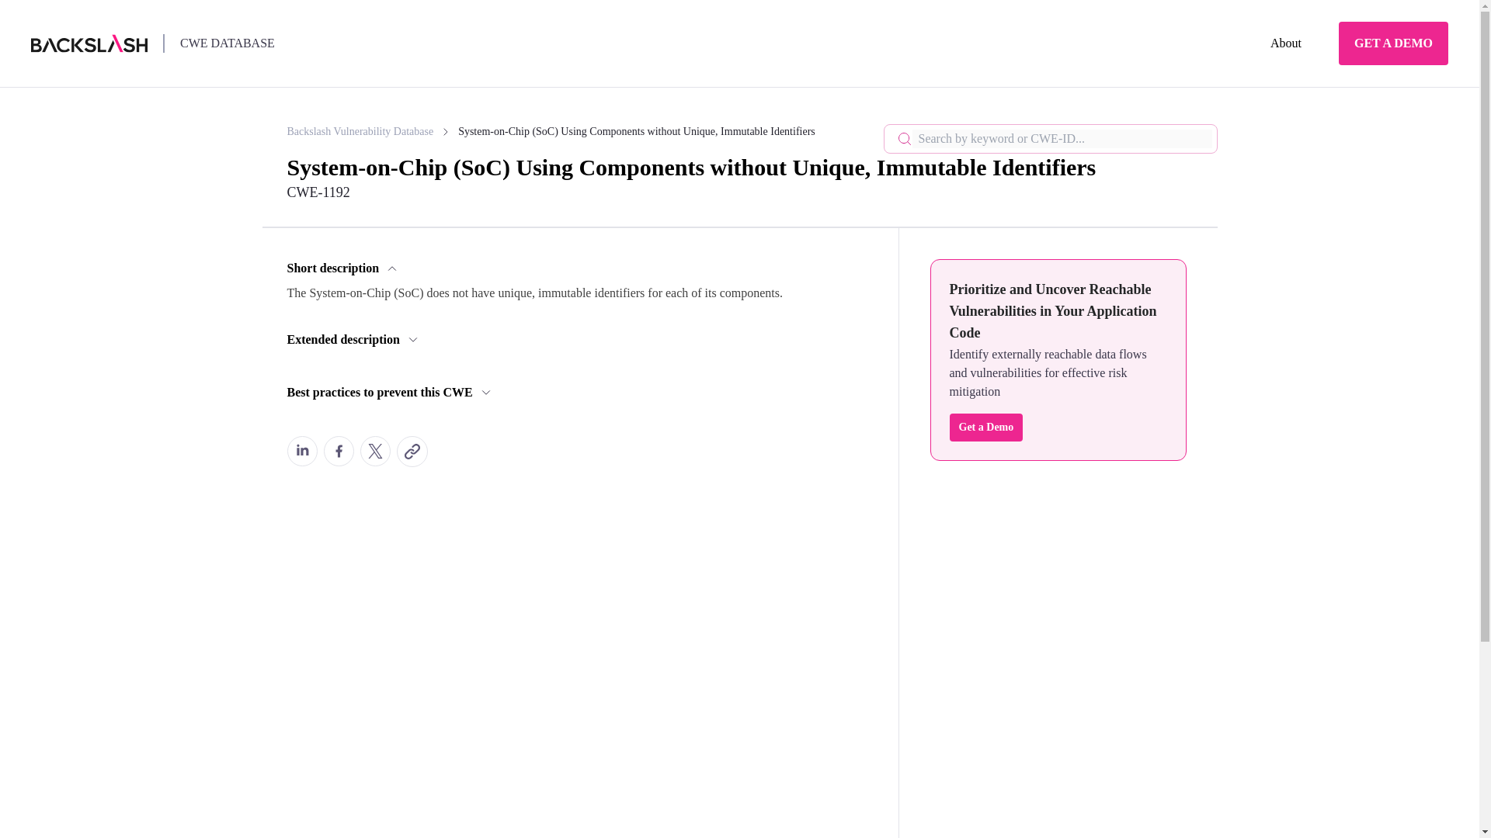 Image resolution: width=1491 pixels, height=838 pixels. Describe the element at coordinates (1286, 43) in the screenshot. I see `About` at that location.